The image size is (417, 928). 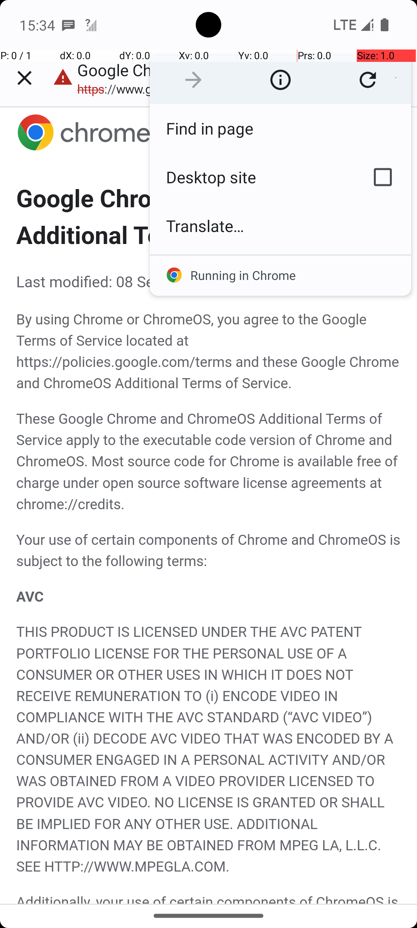 What do you see at coordinates (280, 275) in the screenshot?
I see `Running in Chrome` at bounding box center [280, 275].